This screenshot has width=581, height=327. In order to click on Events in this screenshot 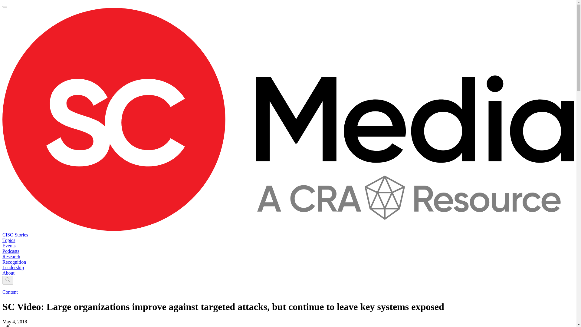, I will do `click(9, 246)`.